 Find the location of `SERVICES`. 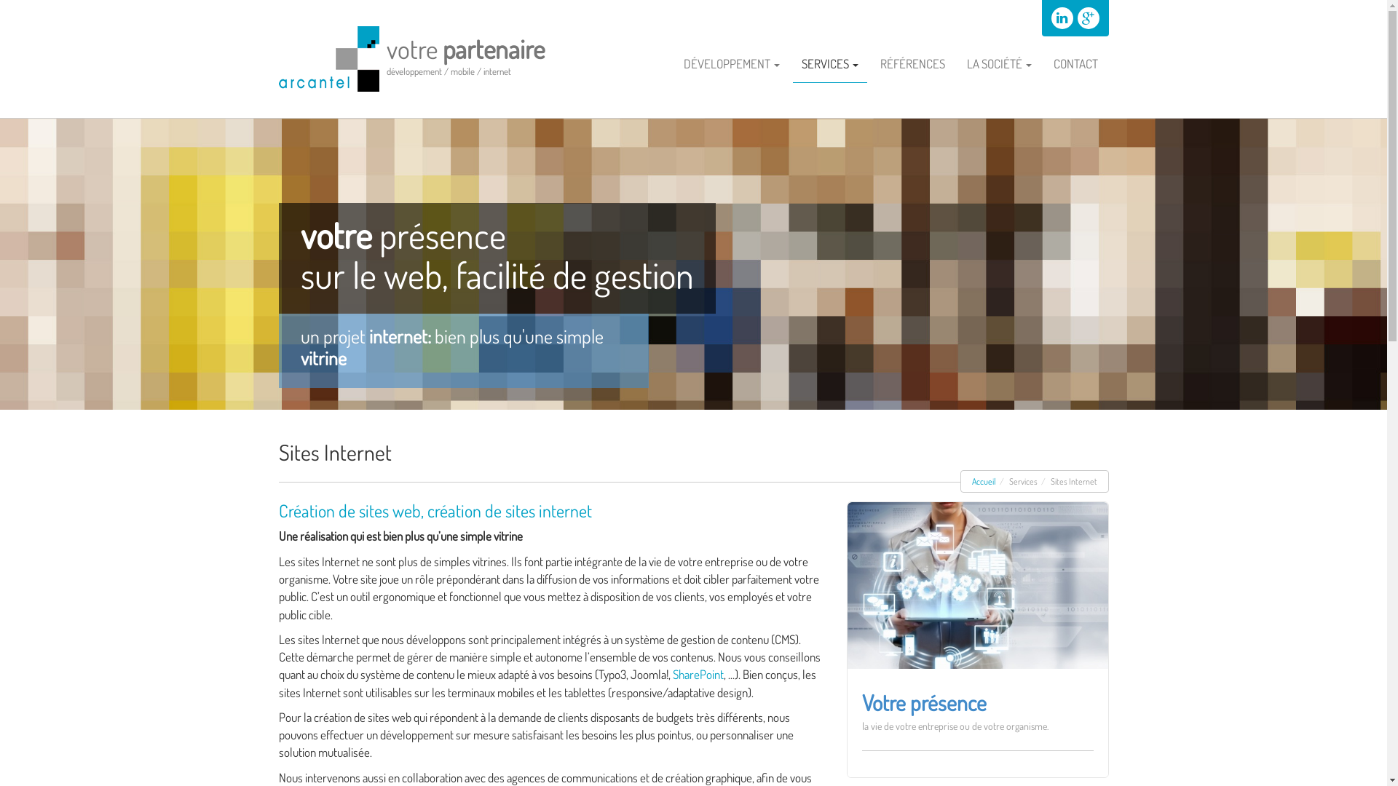

SERVICES is located at coordinates (829, 64).